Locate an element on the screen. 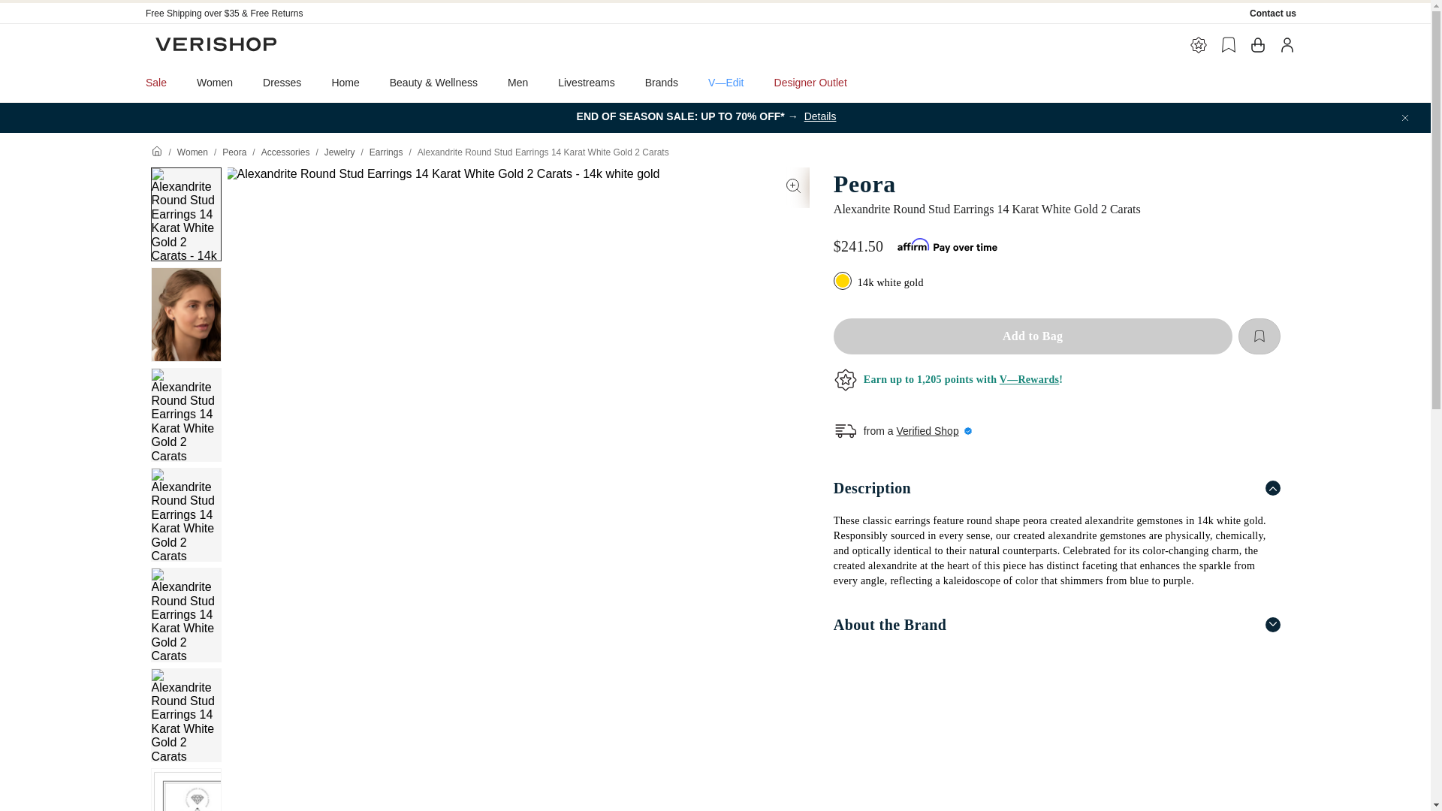  Livestreams is located at coordinates (586, 82).